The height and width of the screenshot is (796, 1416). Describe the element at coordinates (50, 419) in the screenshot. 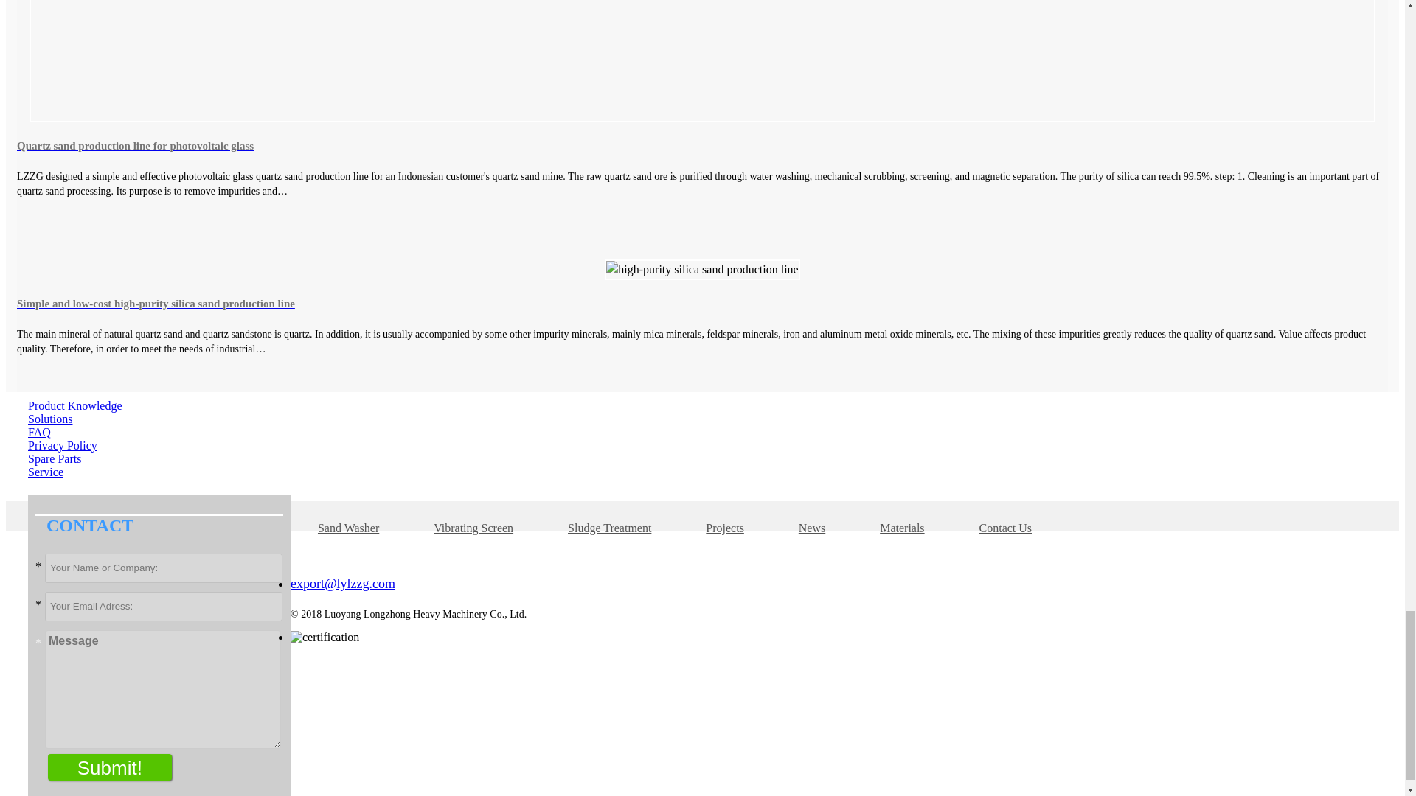

I see `Solutions` at that location.